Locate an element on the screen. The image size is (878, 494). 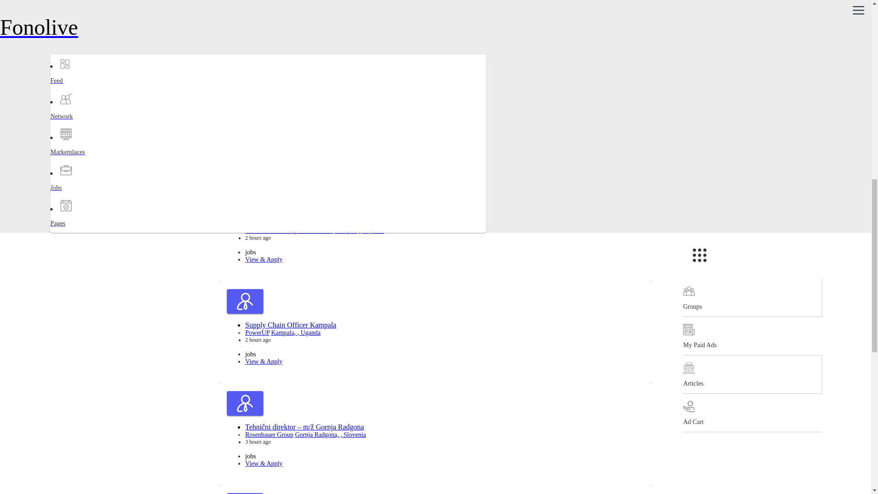
Warehouse manager Kampala is located at coordinates (289, 223).